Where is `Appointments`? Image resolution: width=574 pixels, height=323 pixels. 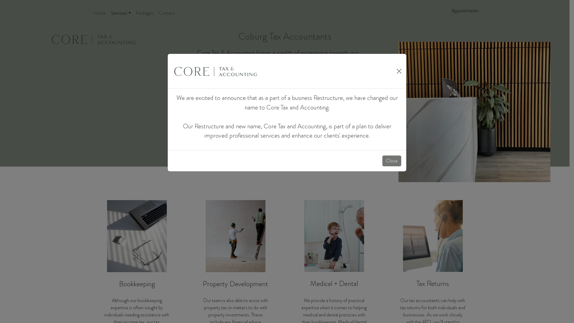 Appointments is located at coordinates (465, 11).